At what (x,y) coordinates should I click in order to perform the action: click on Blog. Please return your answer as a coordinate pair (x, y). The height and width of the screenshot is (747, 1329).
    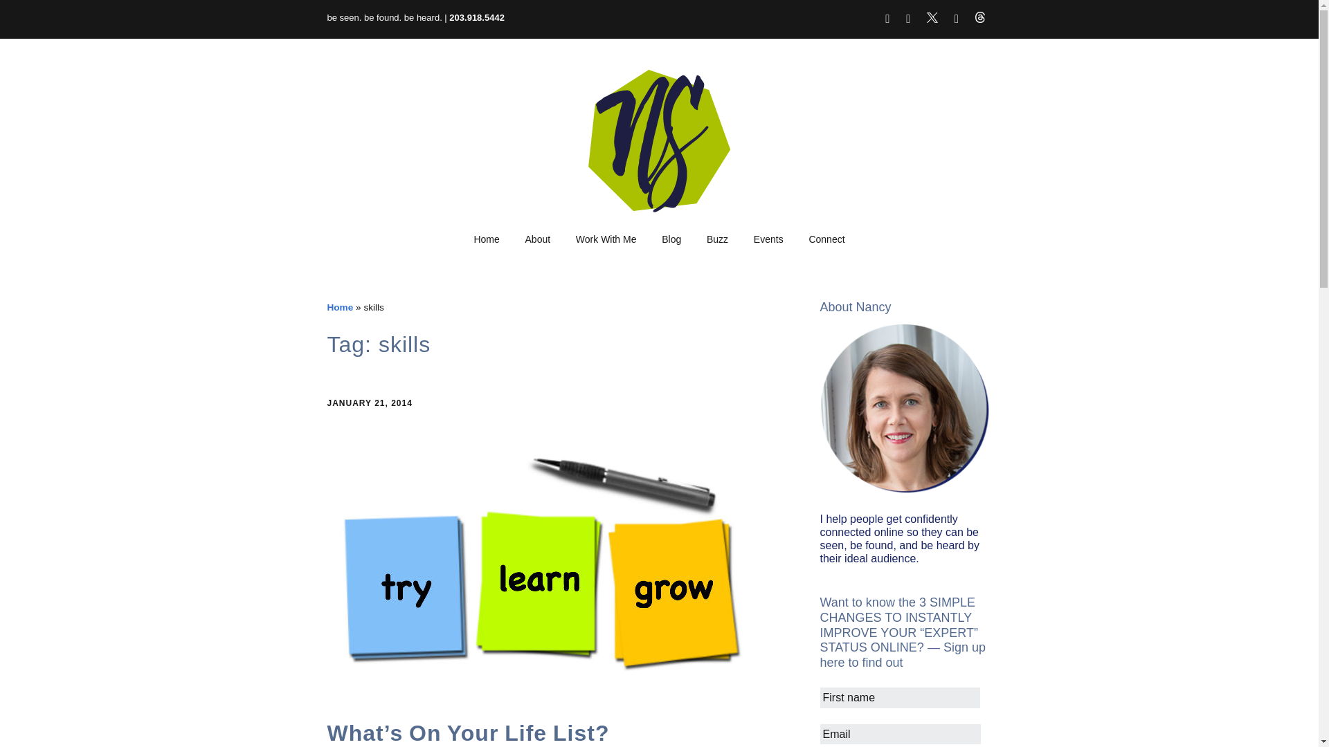
    Looking at the image, I should click on (671, 240).